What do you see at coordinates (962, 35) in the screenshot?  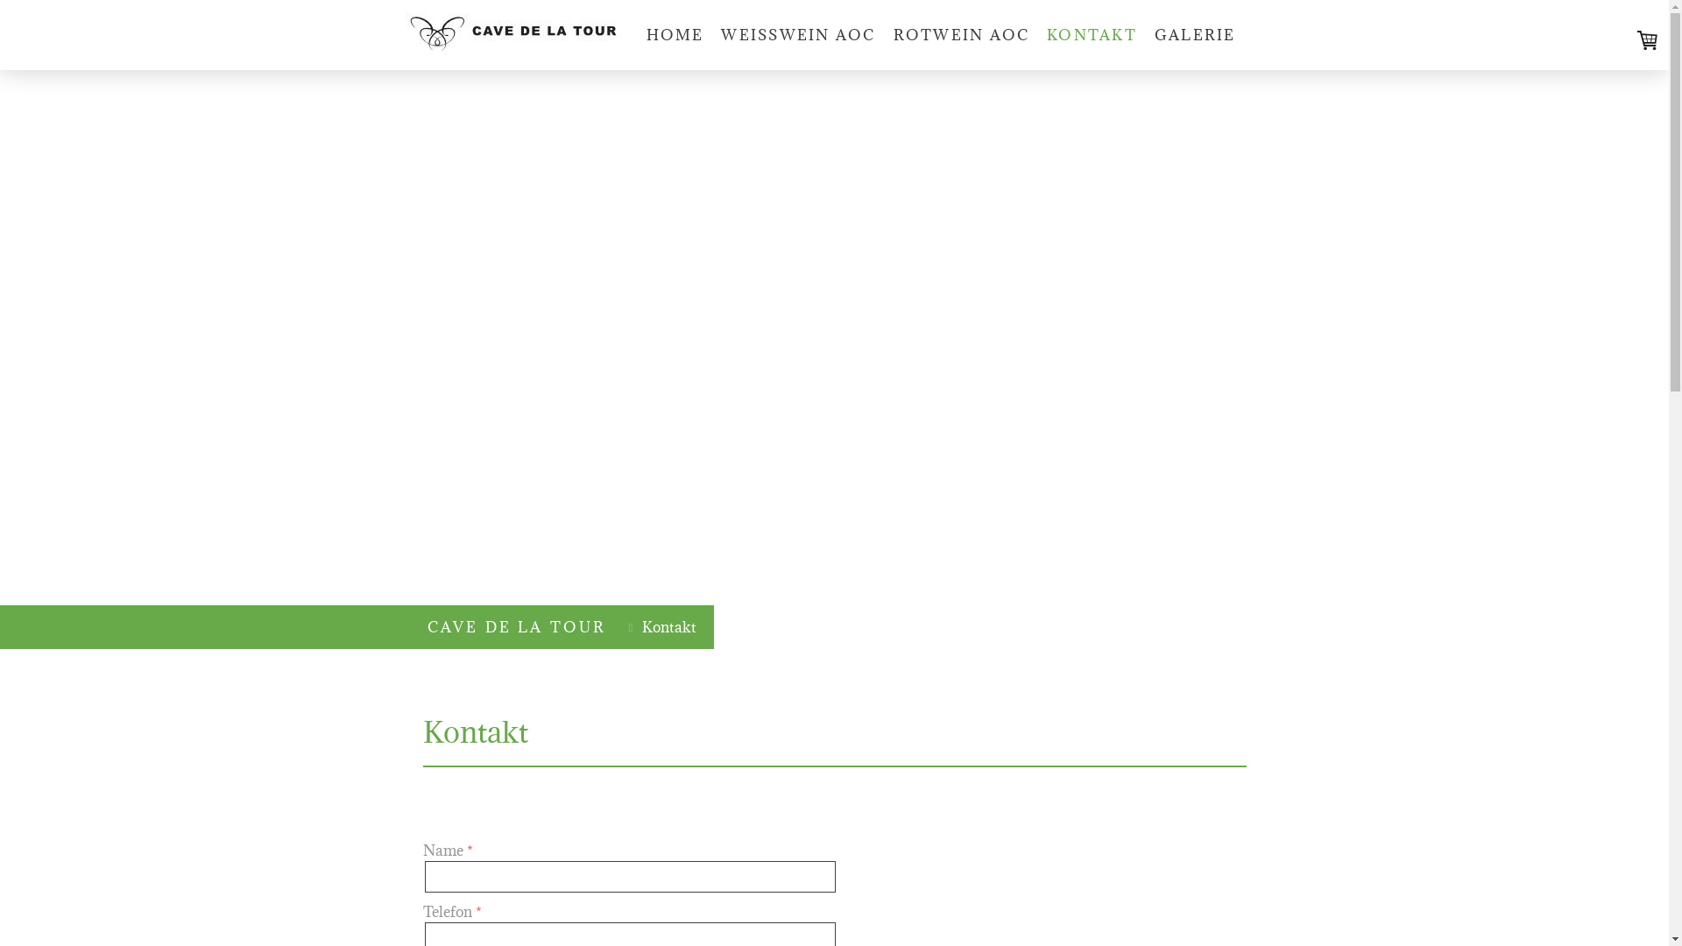 I see `ROTWEIN AOC` at bounding box center [962, 35].